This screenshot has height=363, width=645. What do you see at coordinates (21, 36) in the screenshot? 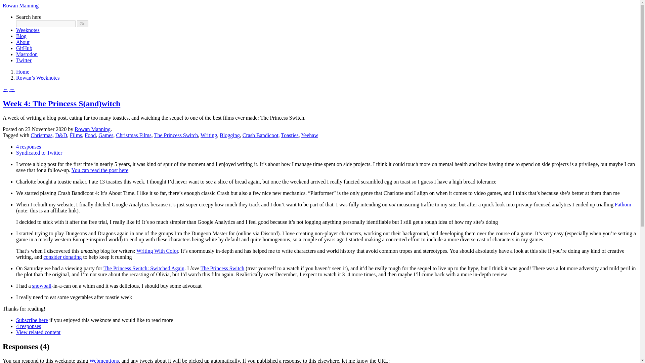
I see `Blog` at bounding box center [21, 36].